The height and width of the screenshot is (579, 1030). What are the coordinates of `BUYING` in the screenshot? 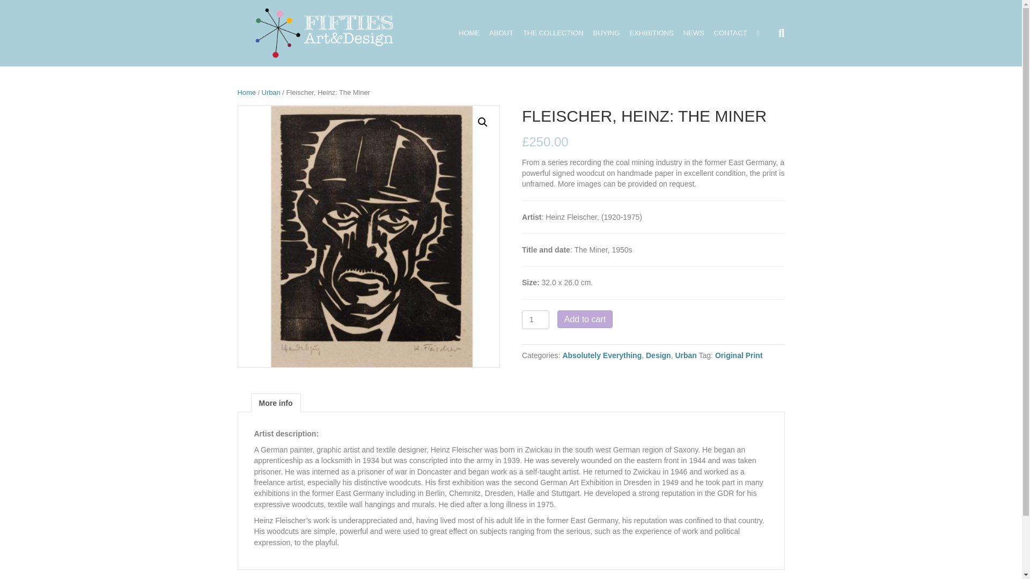 It's located at (606, 33).